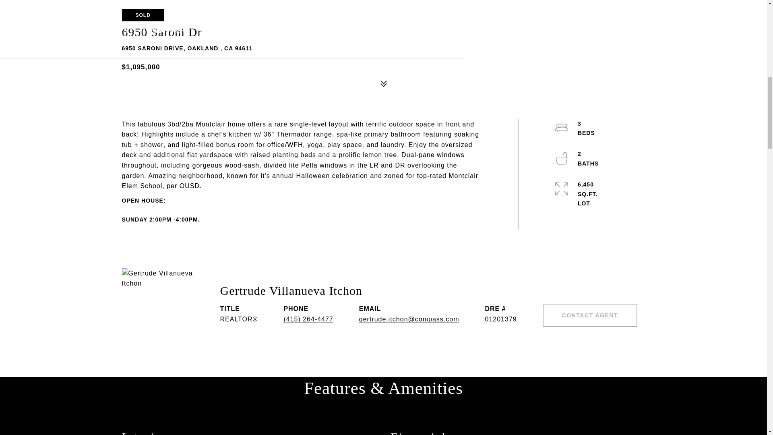 The height and width of the screenshot is (435, 773). What do you see at coordinates (589, 315) in the screenshot?
I see `CONTACT AGENT` at bounding box center [589, 315].